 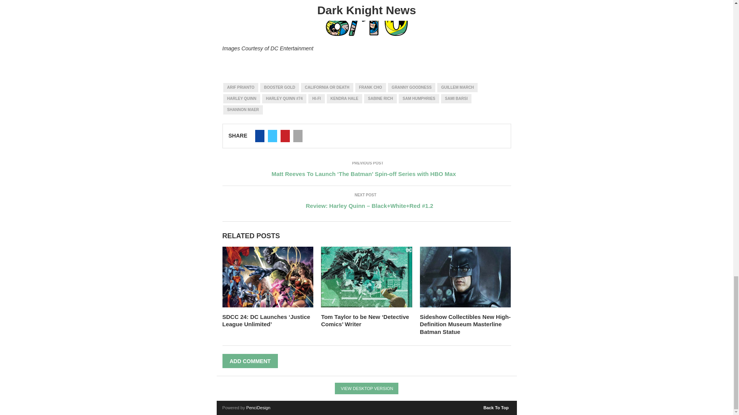 I want to click on SHANNON MAER, so click(x=243, y=110).